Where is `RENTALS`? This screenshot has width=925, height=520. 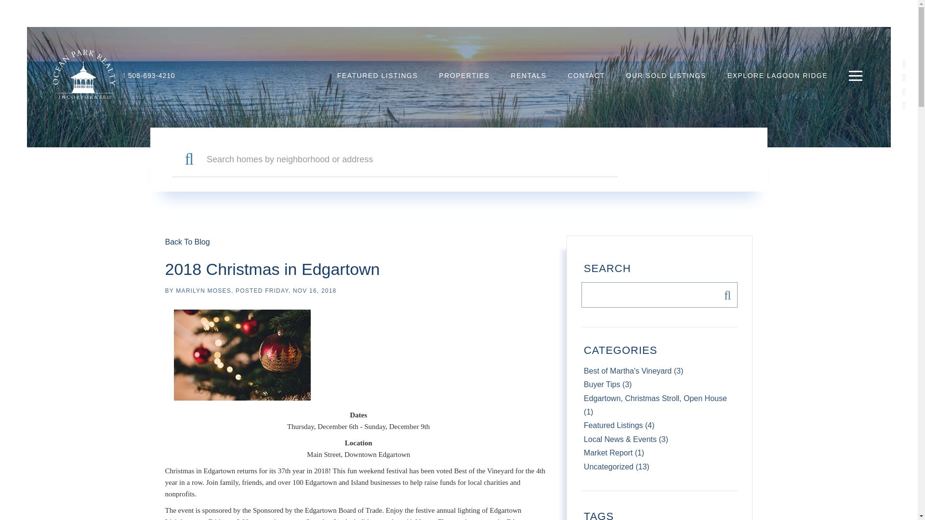 RENTALS is located at coordinates (528, 75).